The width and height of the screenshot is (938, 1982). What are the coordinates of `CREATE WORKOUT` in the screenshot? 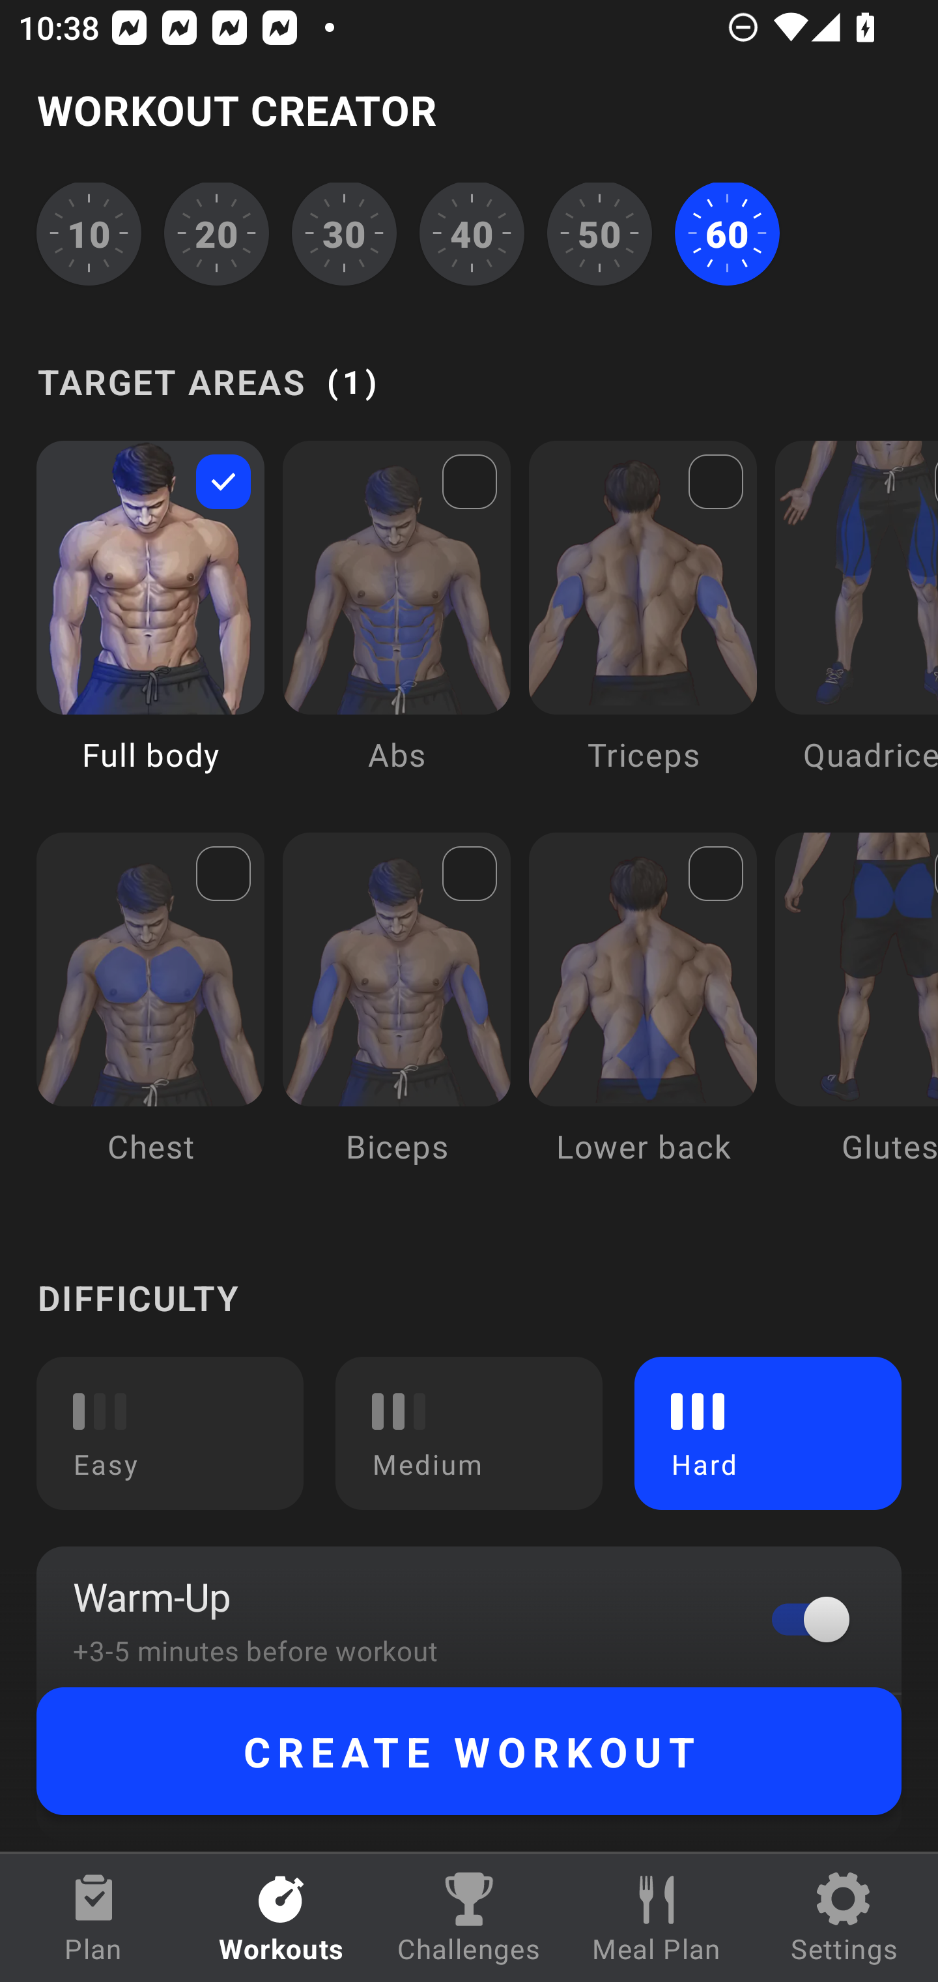 It's located at (469, 1751).